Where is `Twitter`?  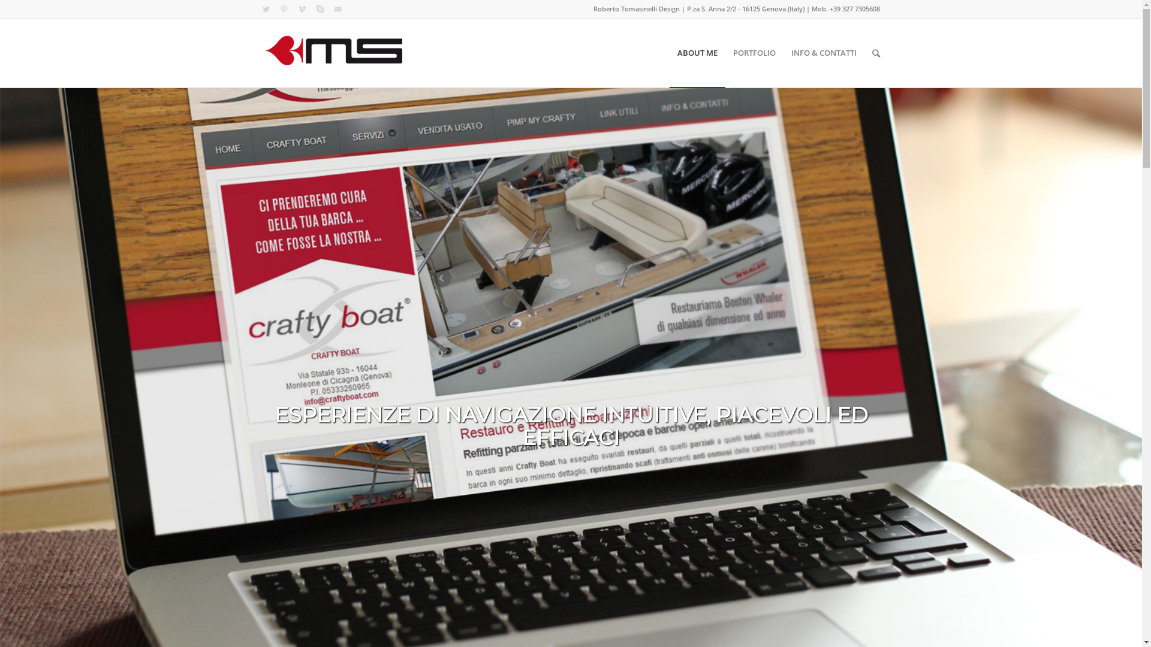
Twitter is located at coordinates (266, 9).